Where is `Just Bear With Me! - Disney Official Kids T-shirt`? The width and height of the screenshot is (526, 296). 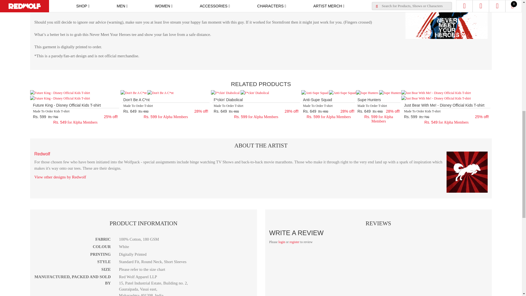 Just Bear With Me! - Disney Official Kids T-shirt is located at coordinates (436, 93).